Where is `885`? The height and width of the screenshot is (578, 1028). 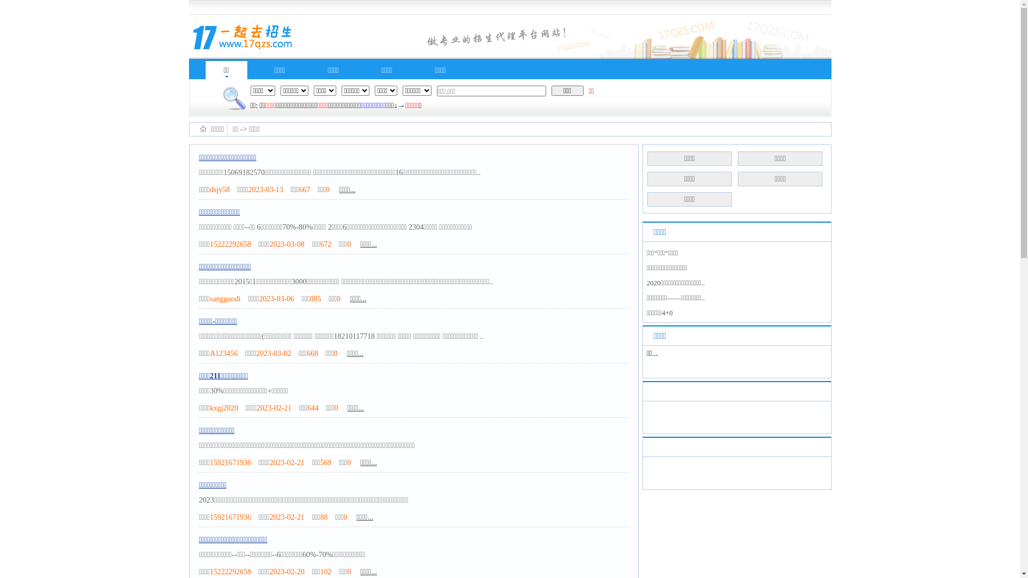 885 is located at coordinates (316, 299).